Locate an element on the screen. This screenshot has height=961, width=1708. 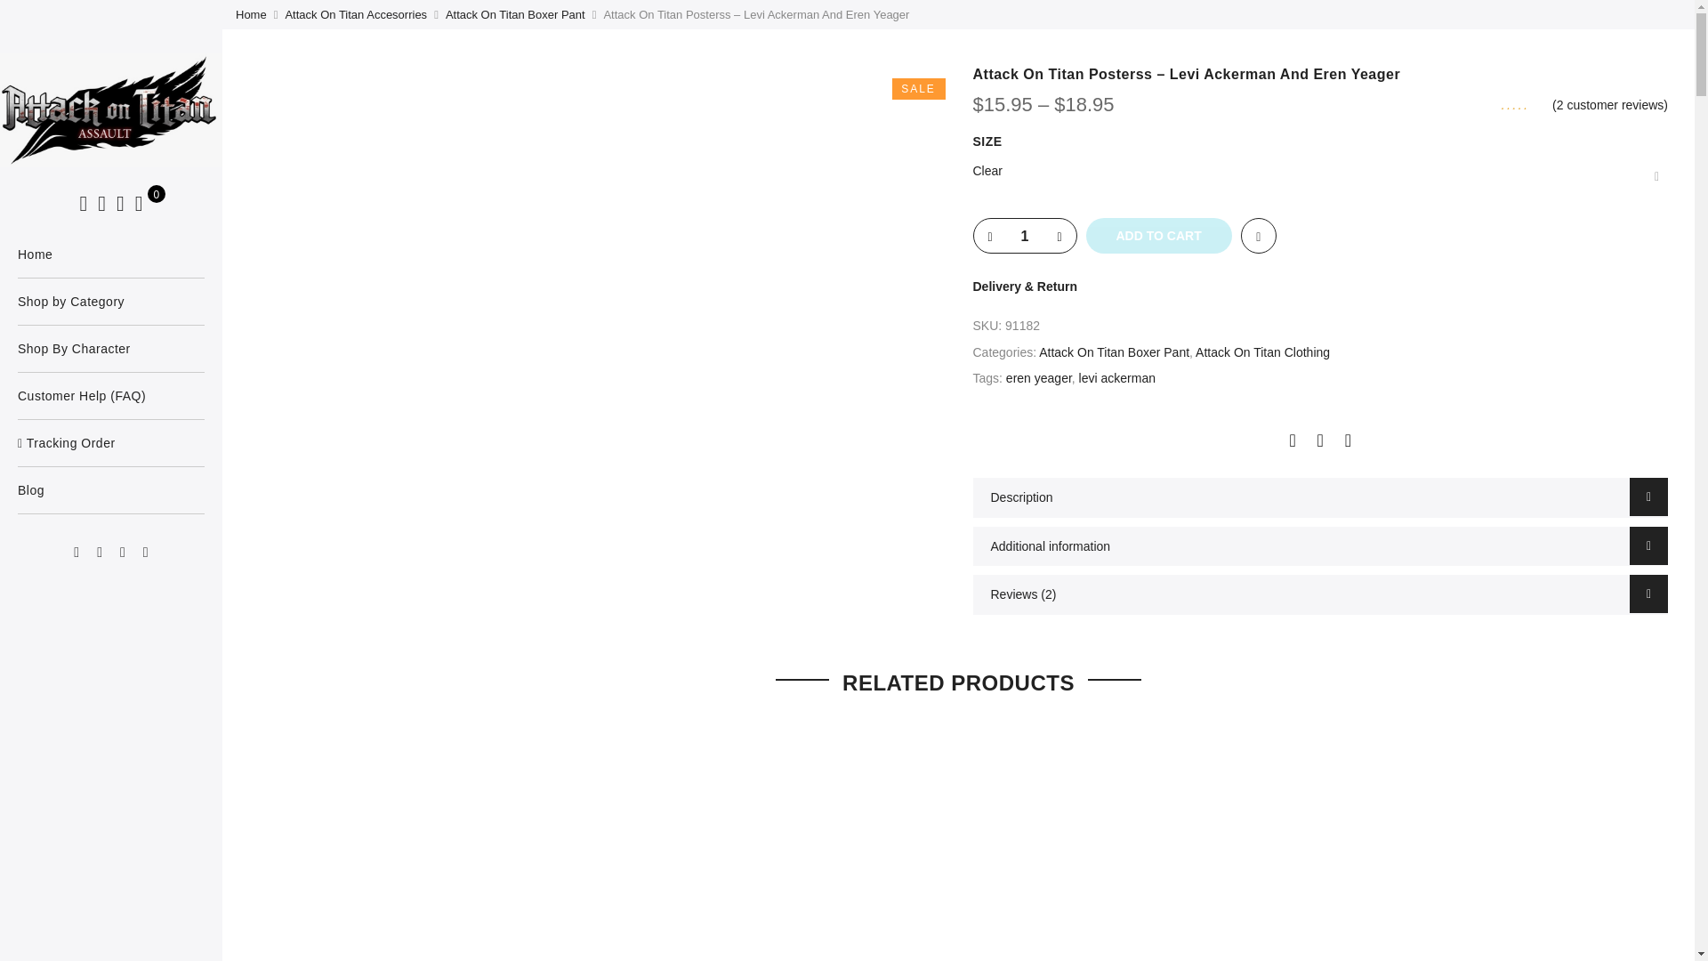
Home is located at coordinates (110, 254).